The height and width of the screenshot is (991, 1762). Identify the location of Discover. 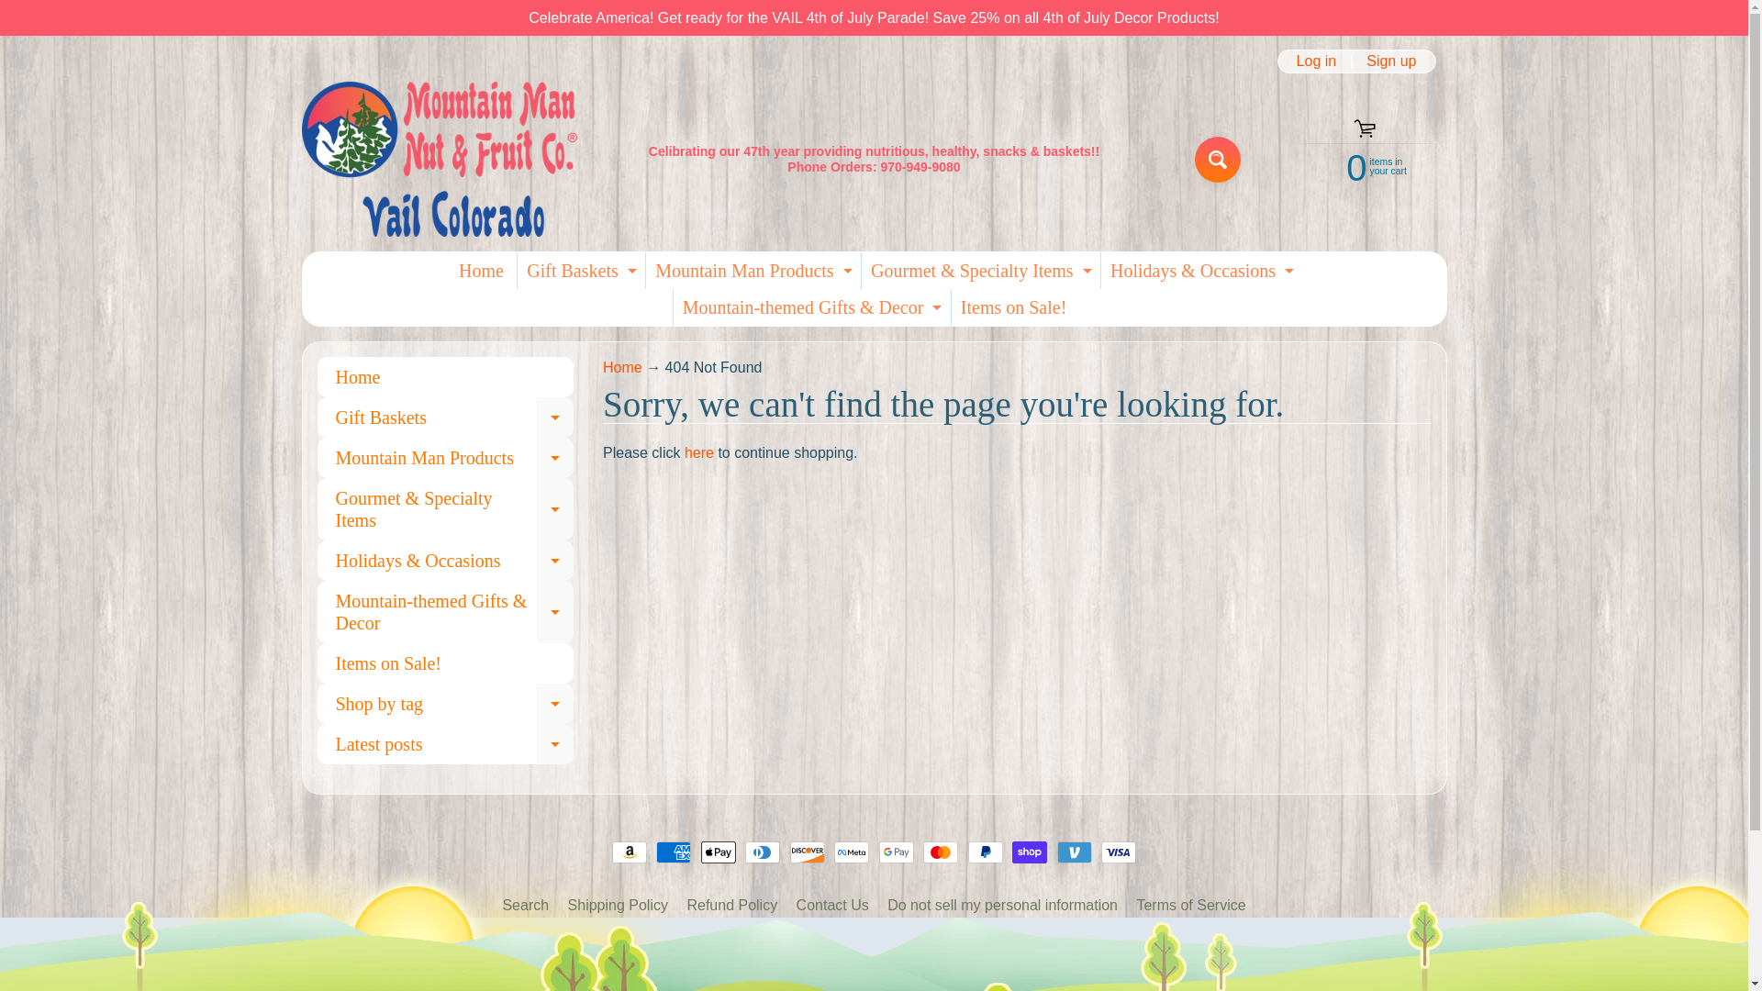
(807, 852).